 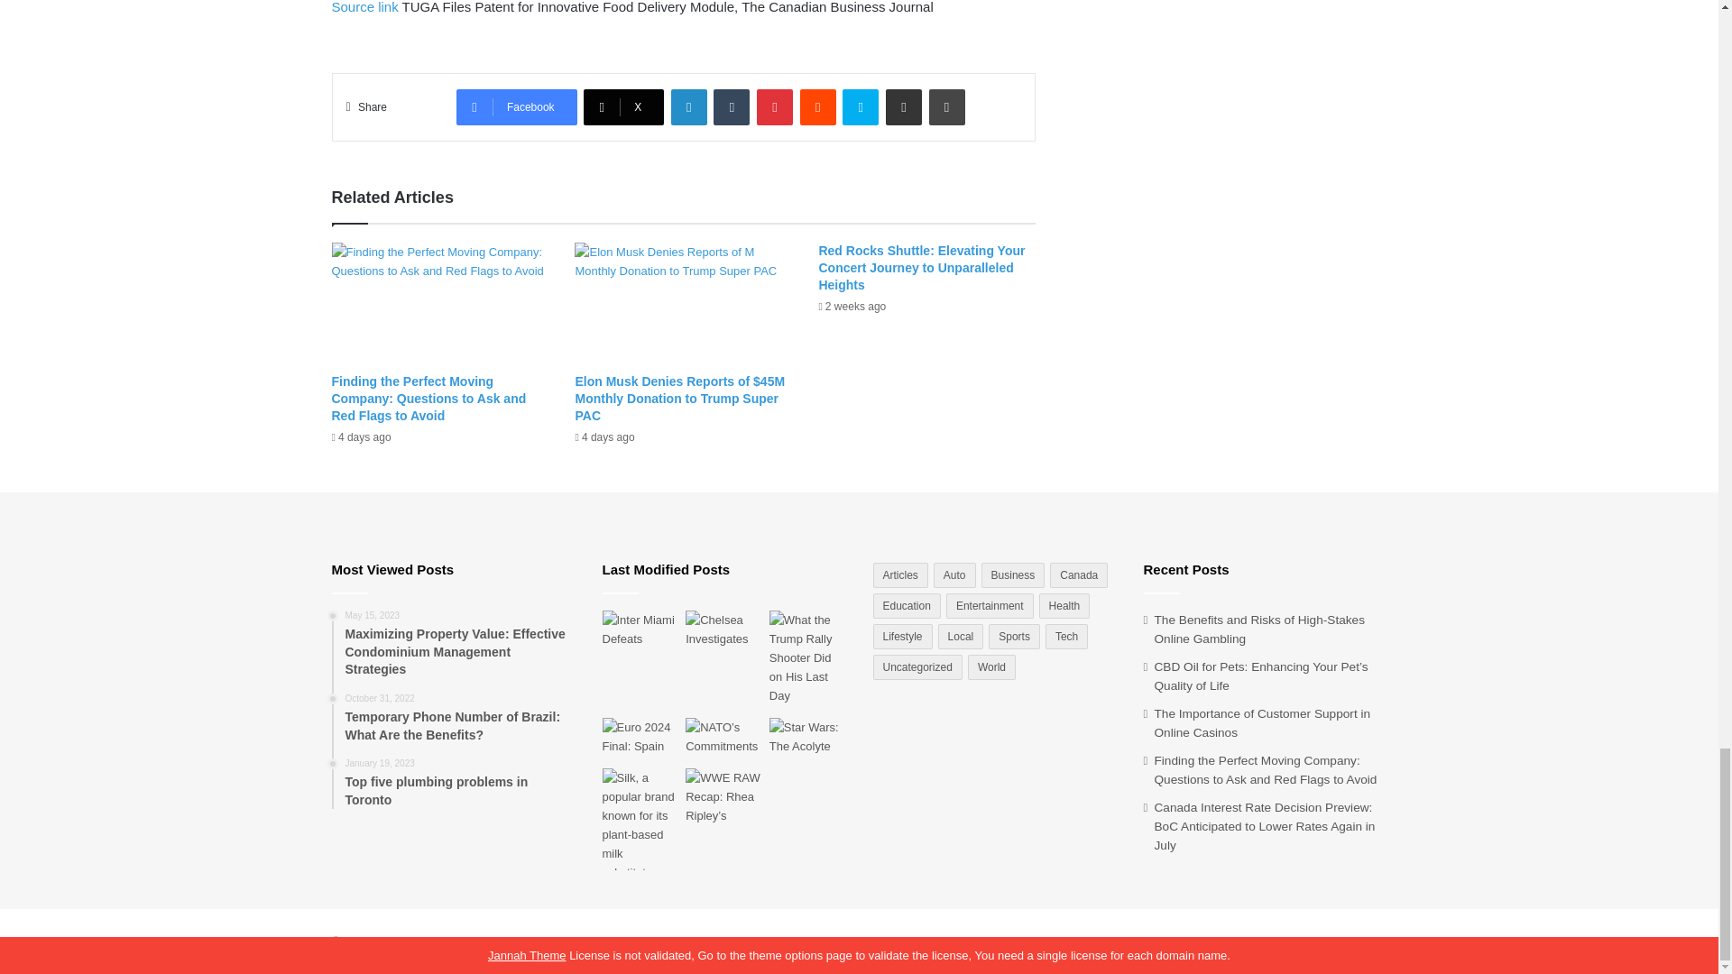 I want to click on Tumblr, so click(x=732, y=107).